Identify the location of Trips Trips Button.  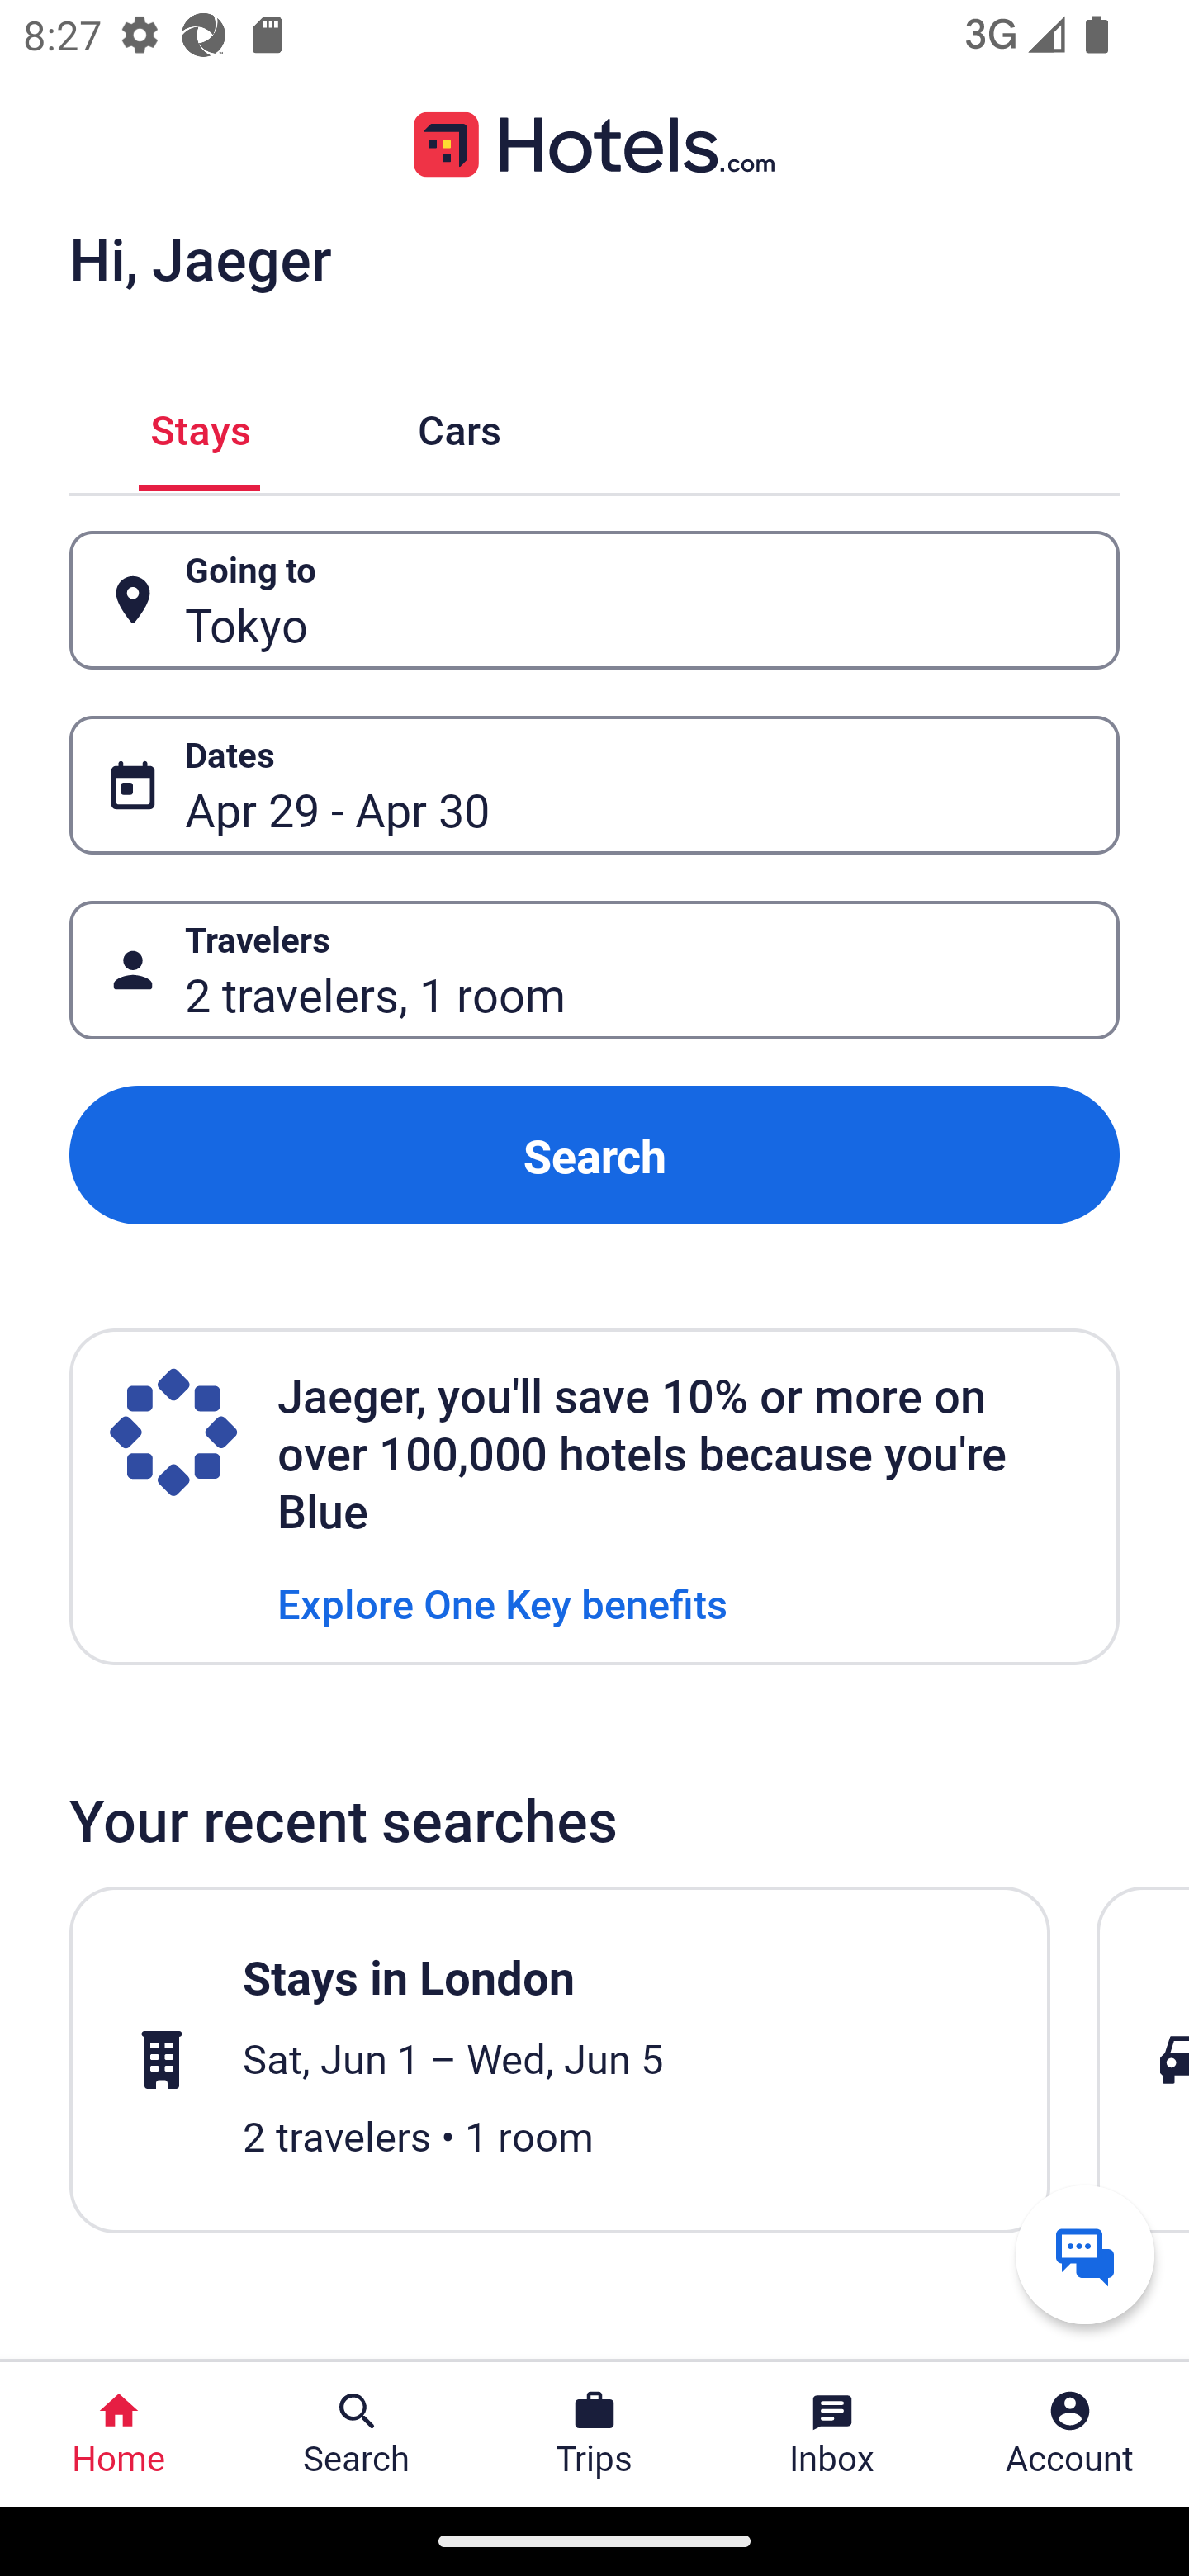
(594, 2434).